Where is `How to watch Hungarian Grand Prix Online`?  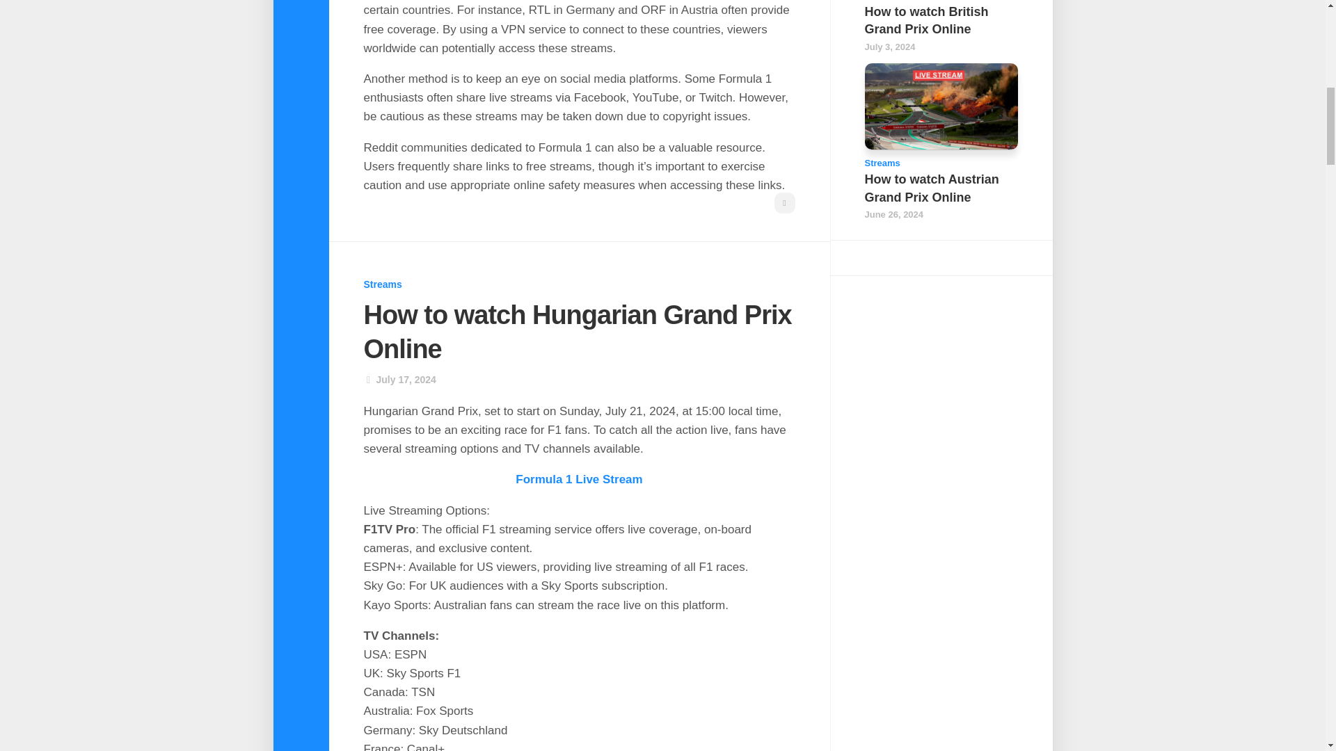 How to watch Hungarian Grand Prix Online is located at coordinates (577, 332).